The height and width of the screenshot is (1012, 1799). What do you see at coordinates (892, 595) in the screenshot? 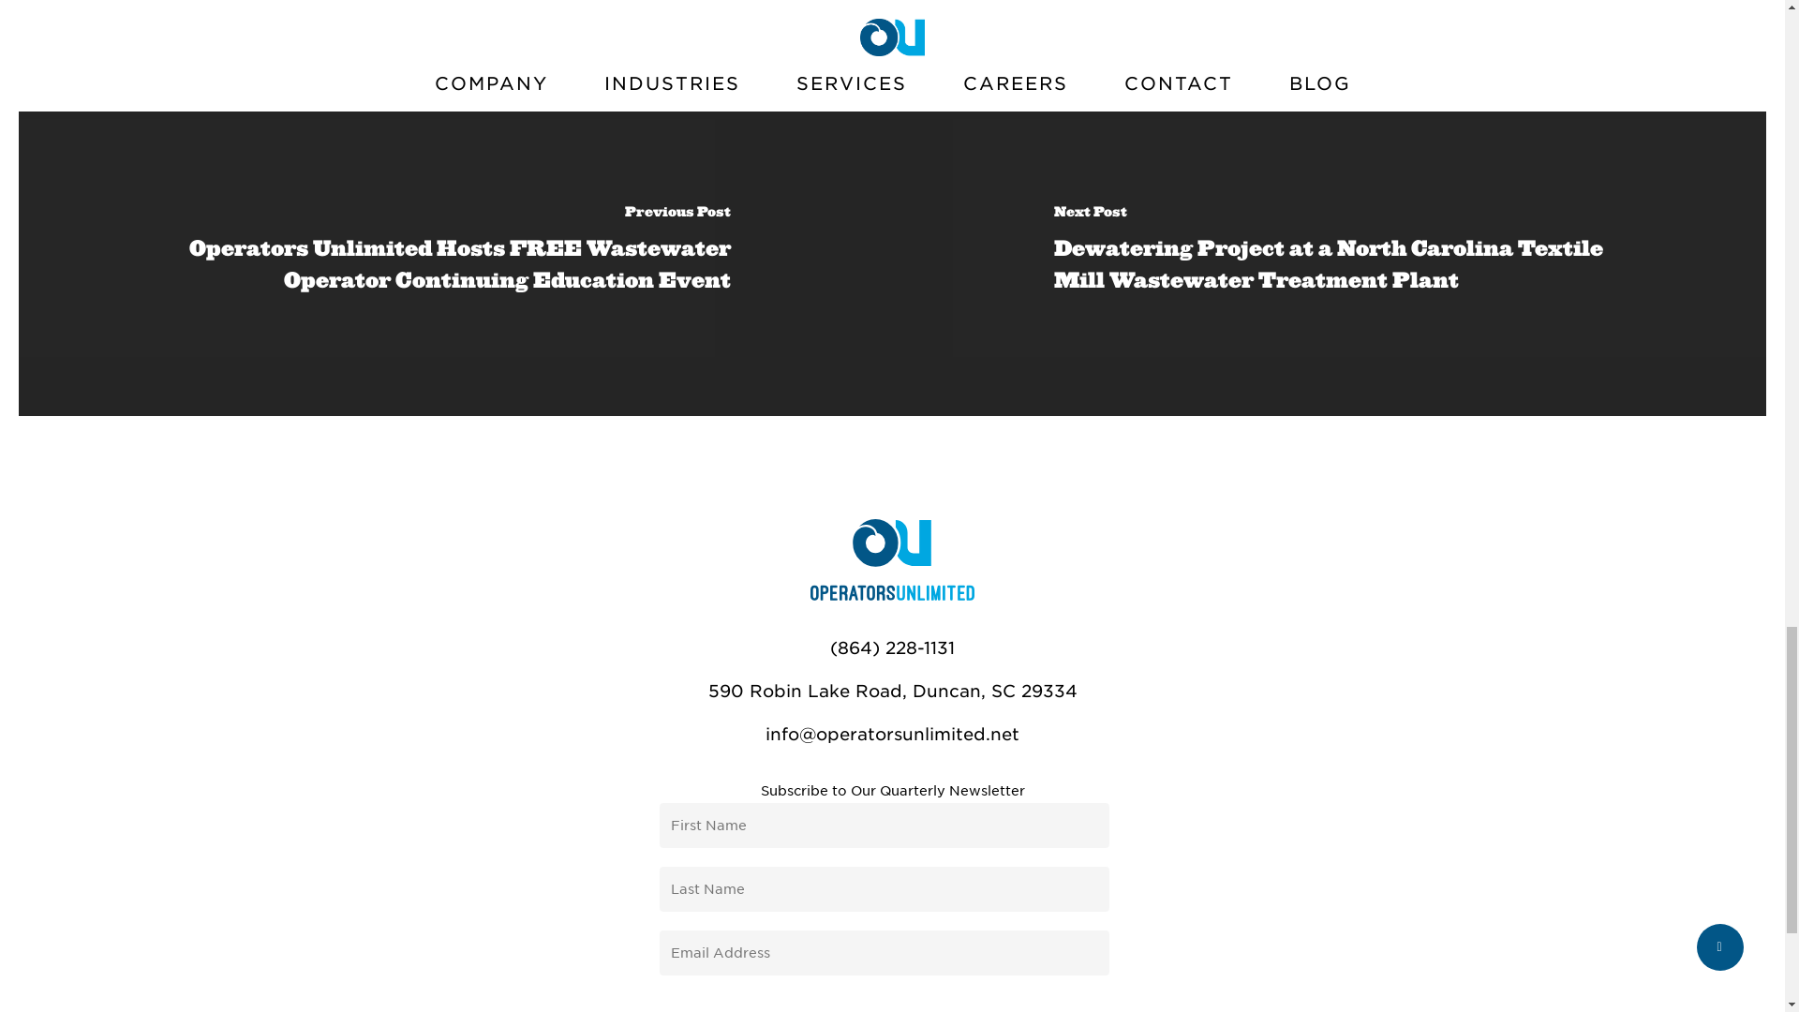
I see `Home` at bounding box center [892, 595].